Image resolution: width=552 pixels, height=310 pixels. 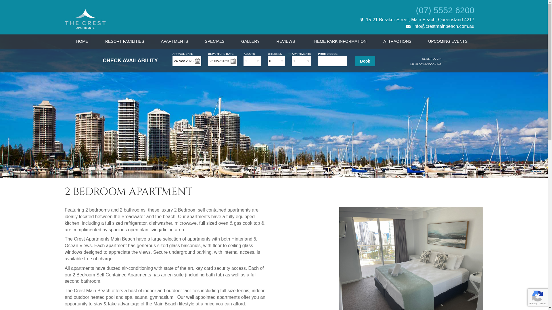 What do you see at coordinates (448, 41) in the screenshot?
I see `UPCOMING EVENTS` at bounding box center [448, 41].